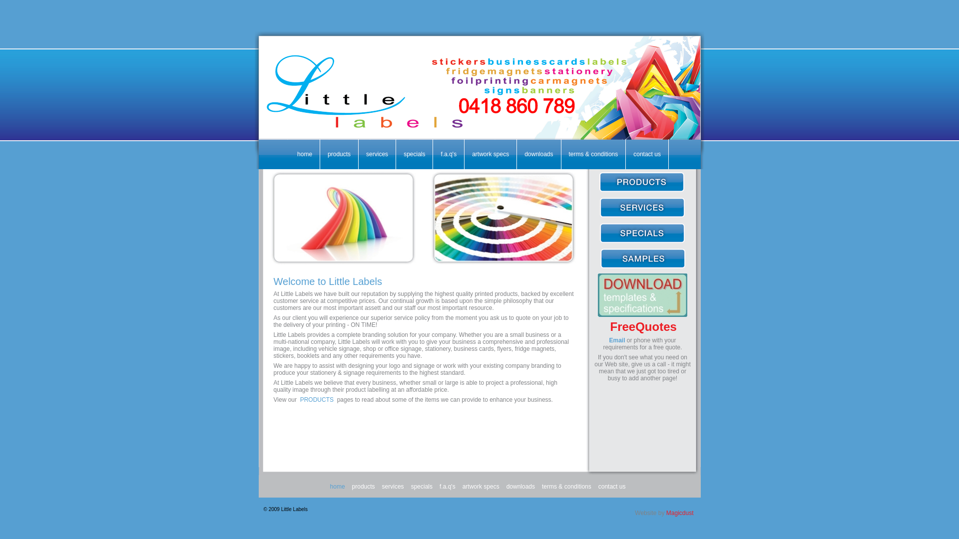  I want to click on   , so click(595, 216).